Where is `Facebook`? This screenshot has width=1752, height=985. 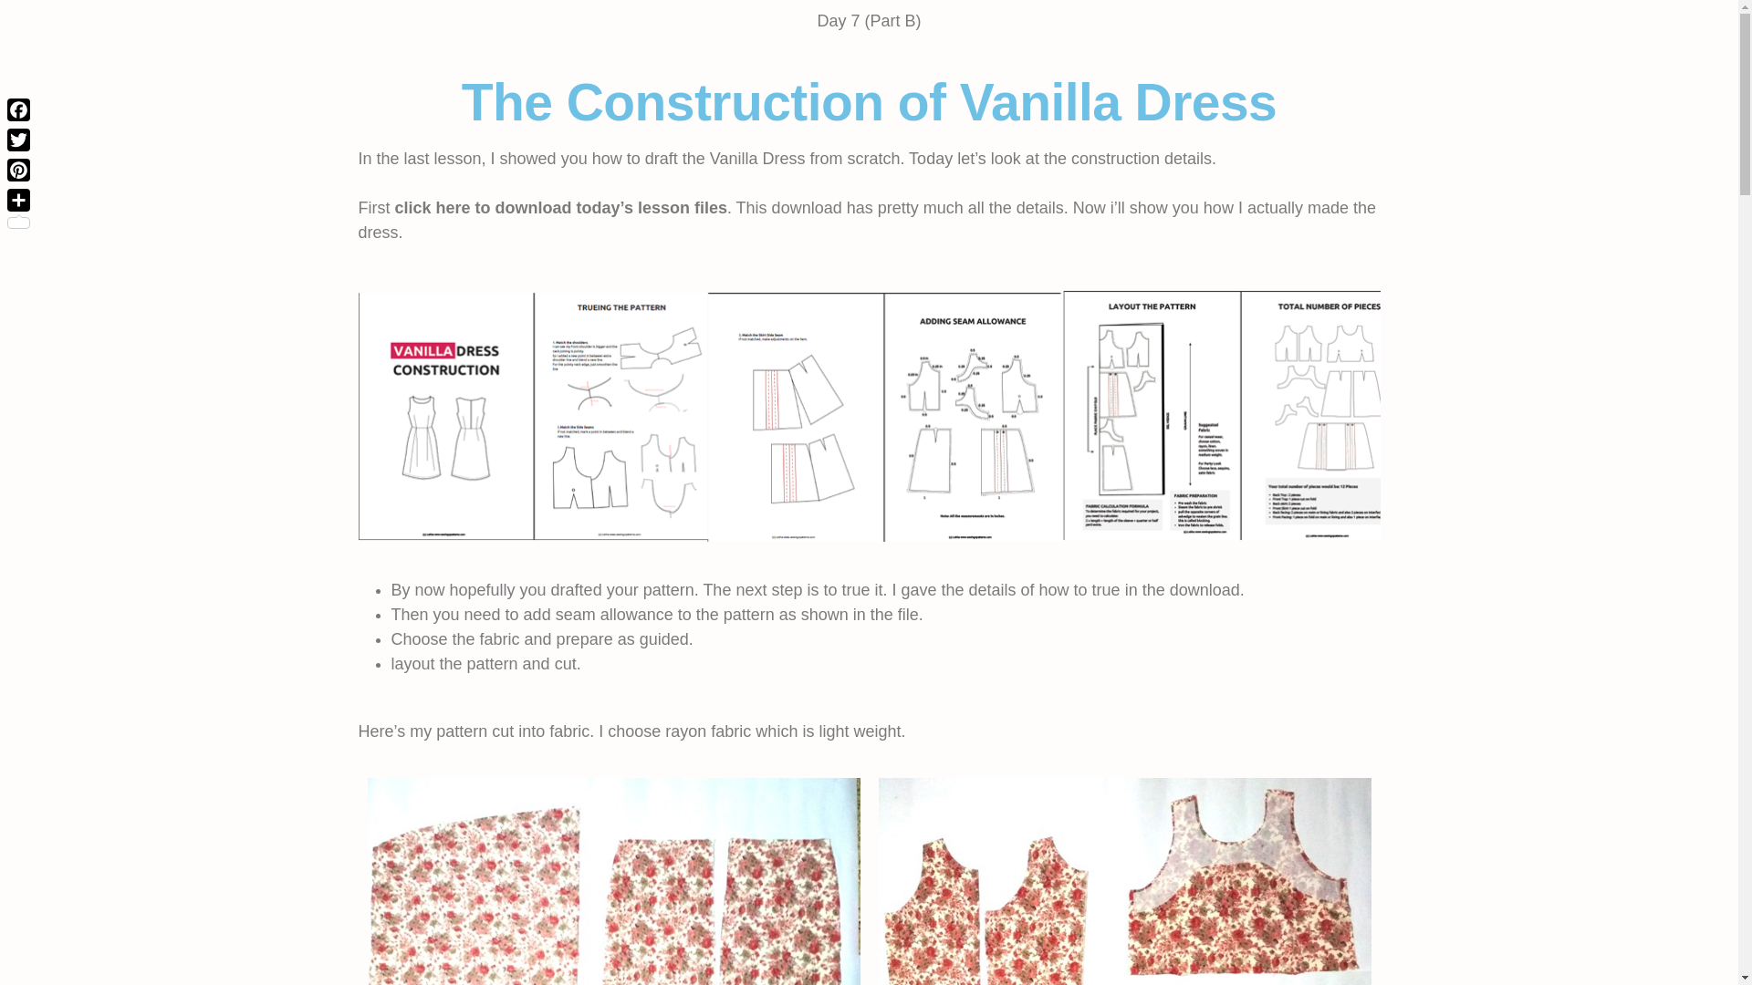
Facebook is located at coordinates (18, 109).